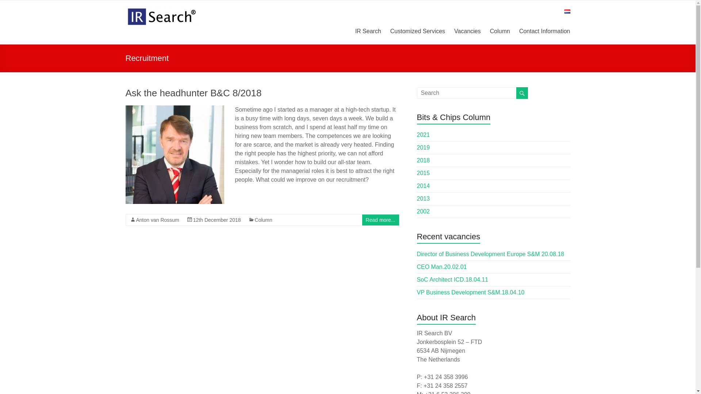  I want to click on 2018, so click(424, 160).